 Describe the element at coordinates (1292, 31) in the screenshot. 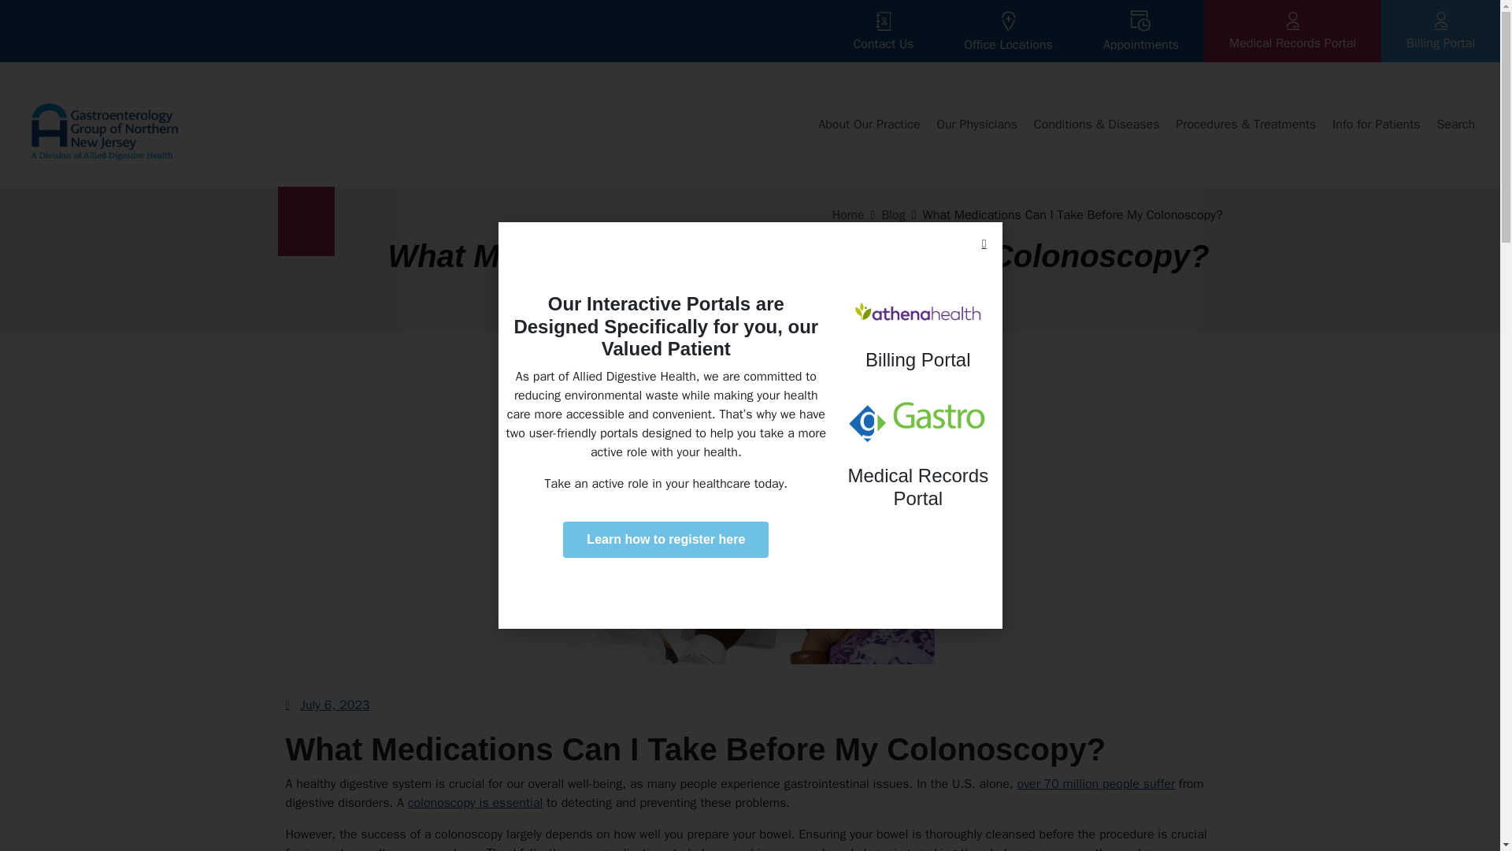

I see `Medical Records Portal` at that location.